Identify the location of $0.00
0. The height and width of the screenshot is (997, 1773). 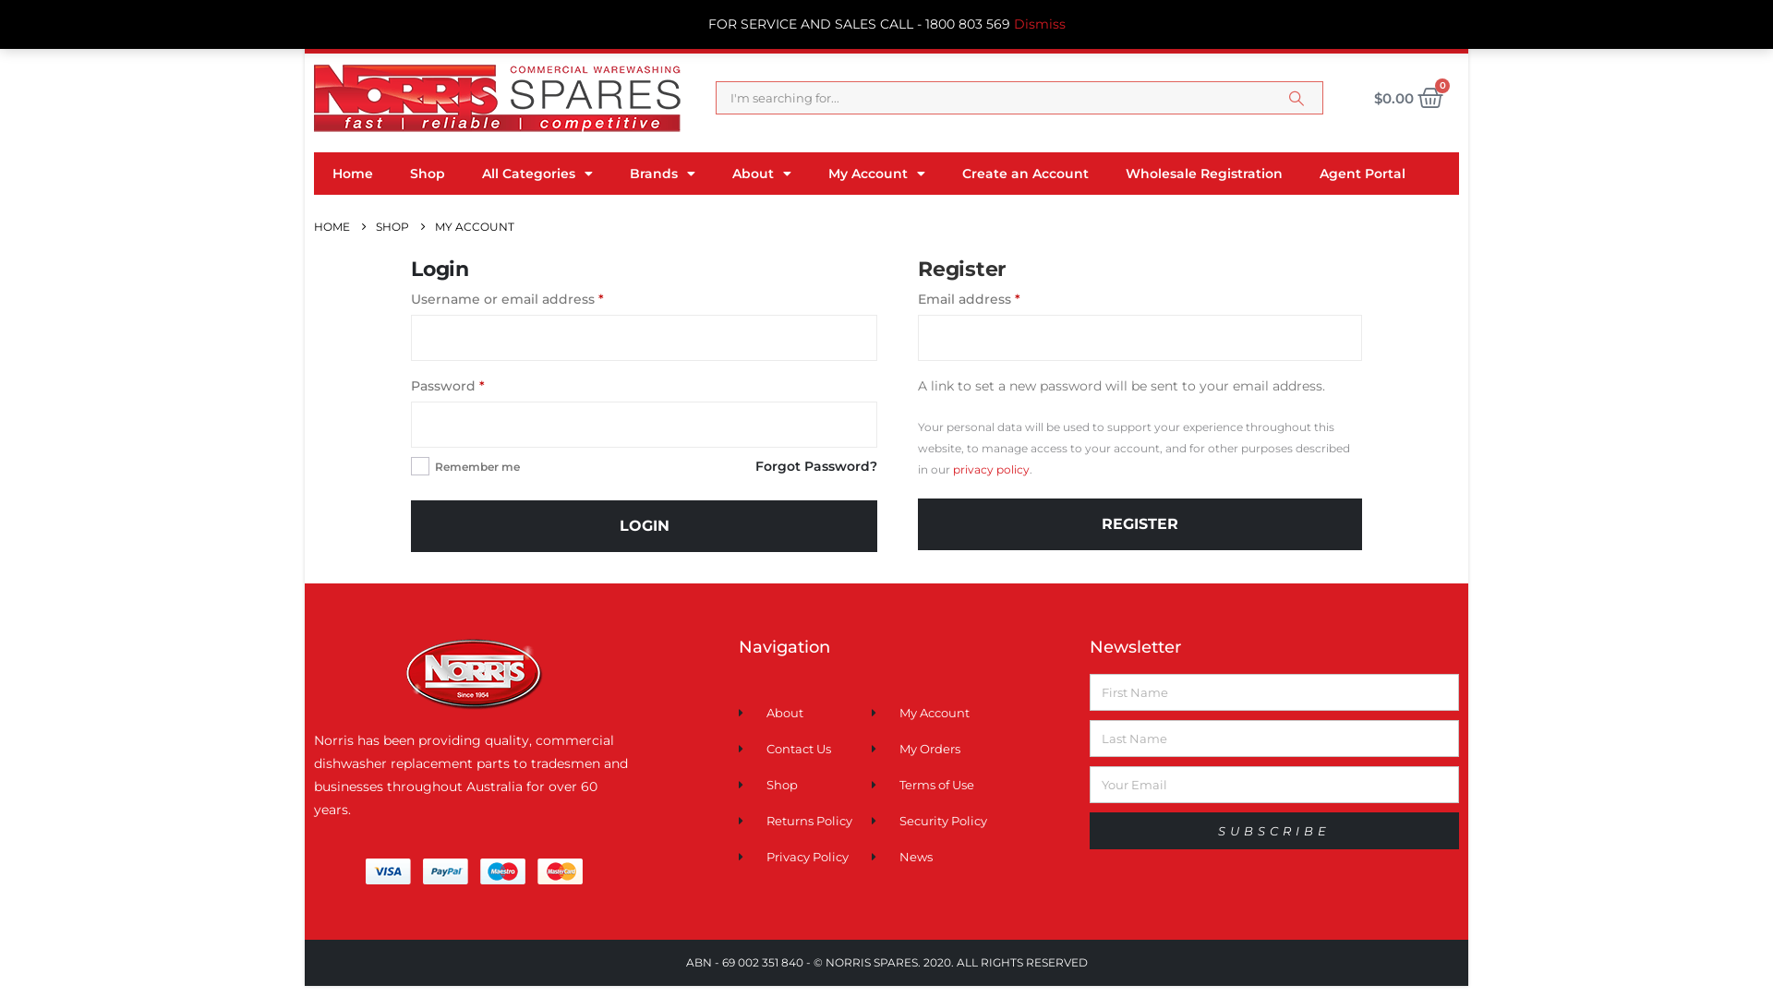
(1409, 98).